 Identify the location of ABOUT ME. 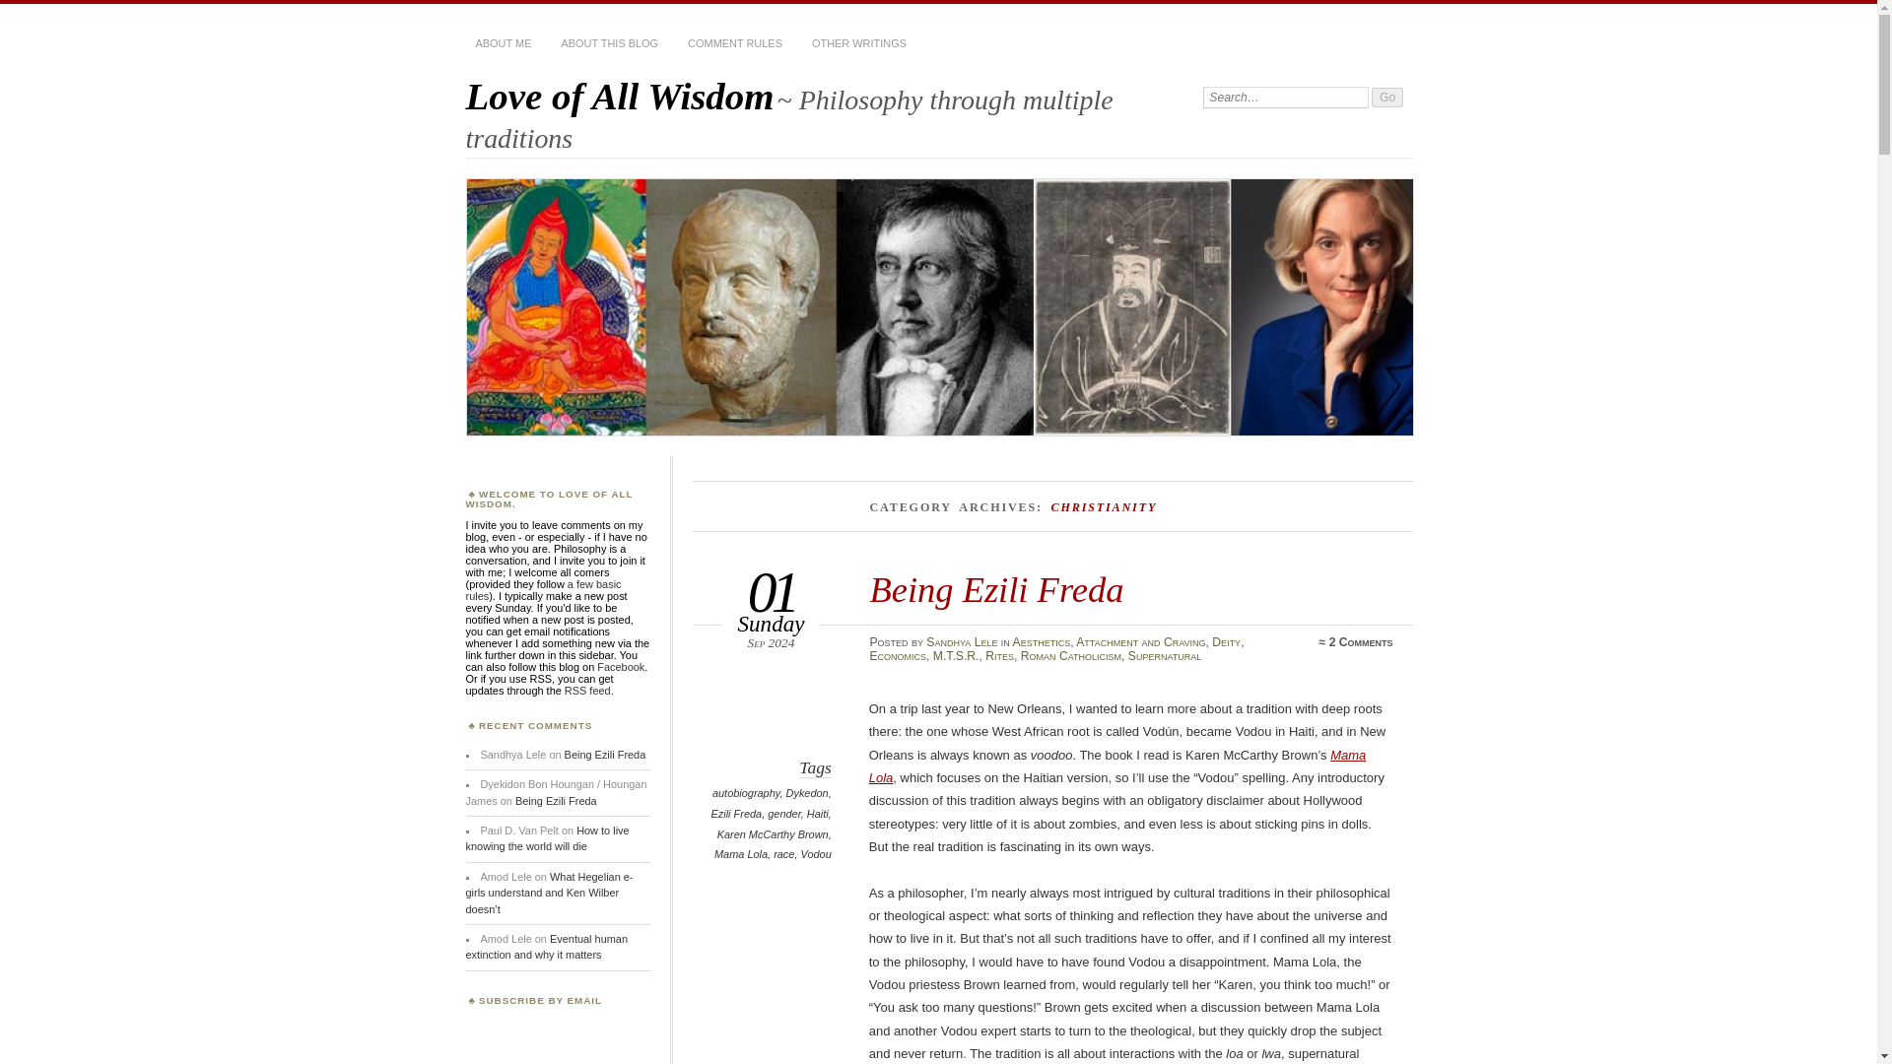
(503, 43).